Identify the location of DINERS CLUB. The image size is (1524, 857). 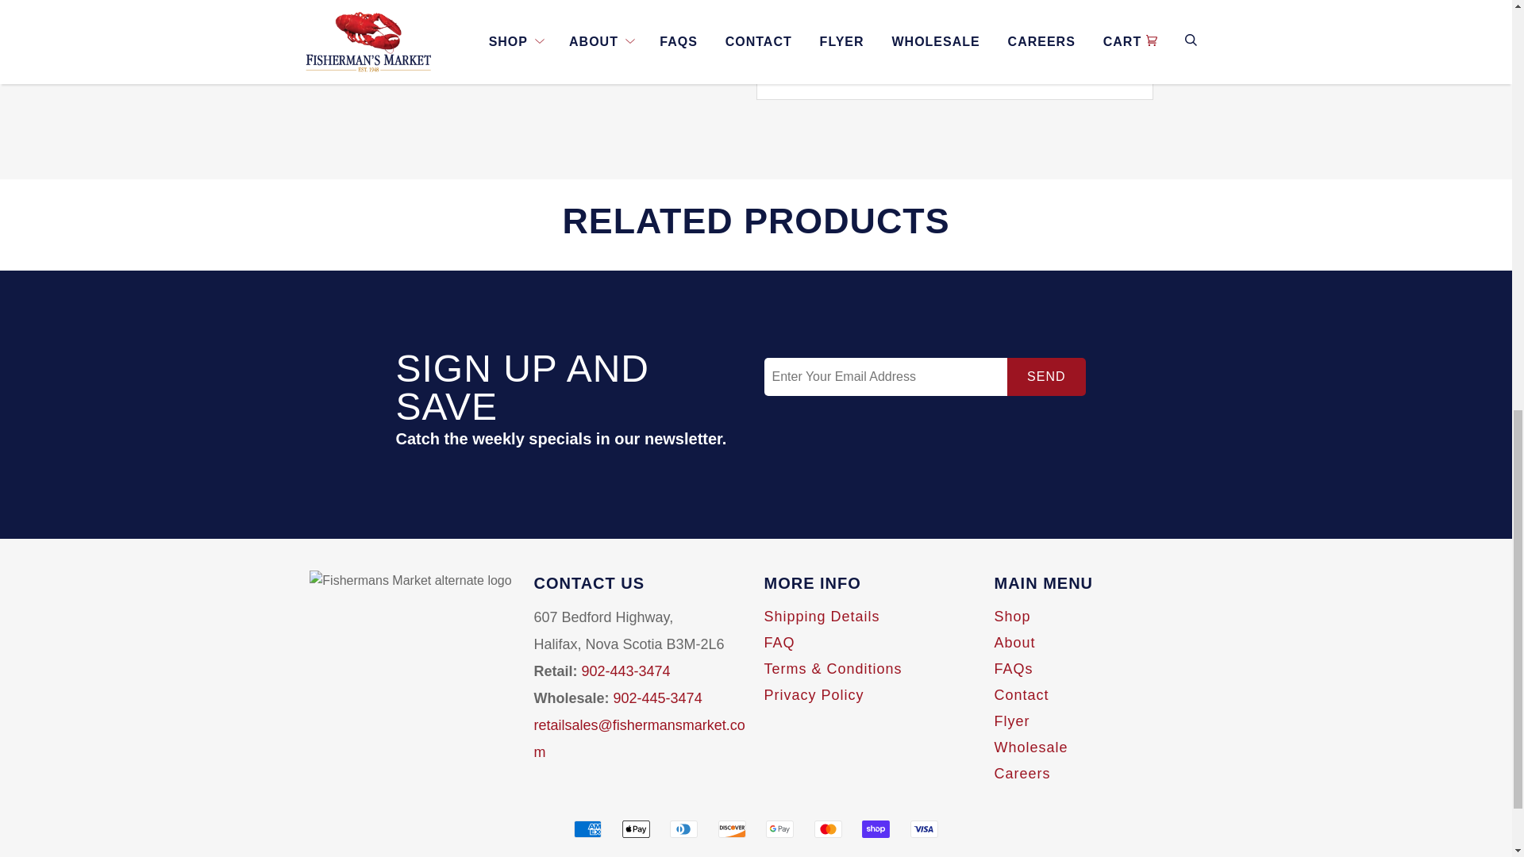
(684, 828).